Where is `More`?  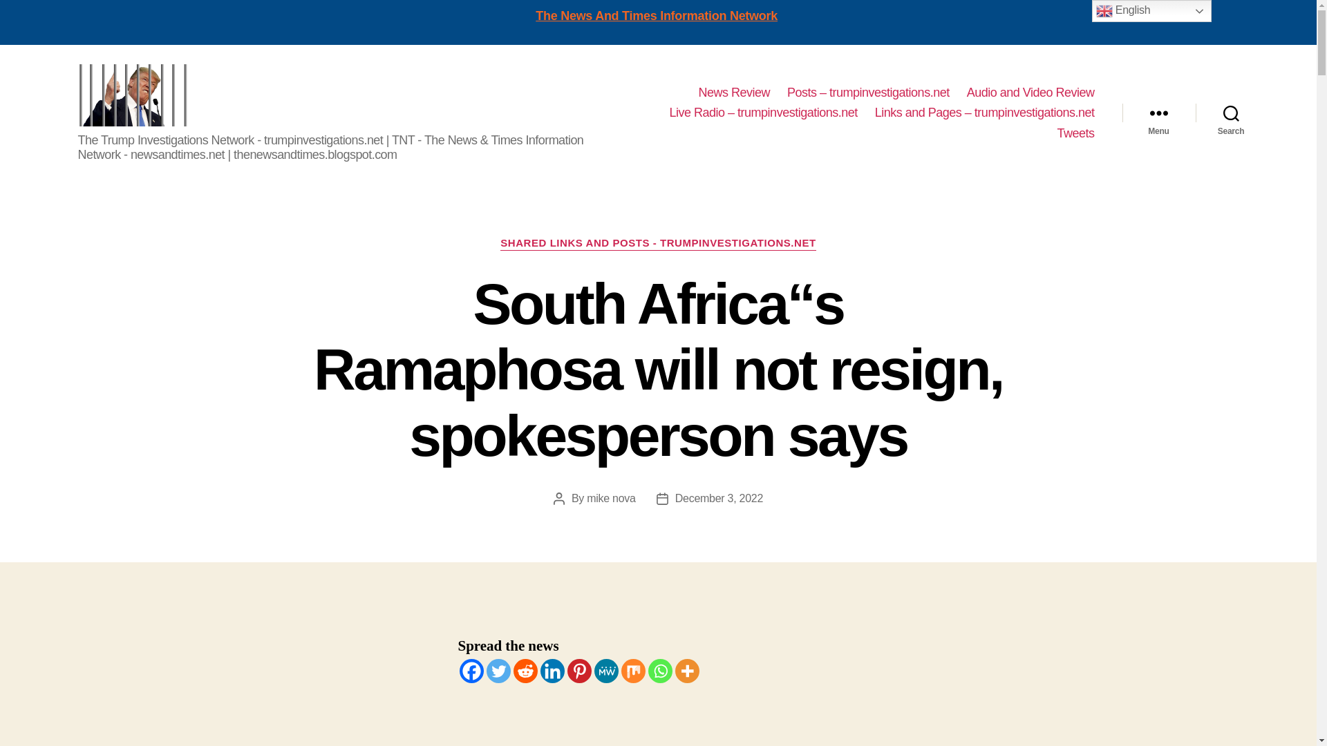
More is located at coordinates (686, 671).